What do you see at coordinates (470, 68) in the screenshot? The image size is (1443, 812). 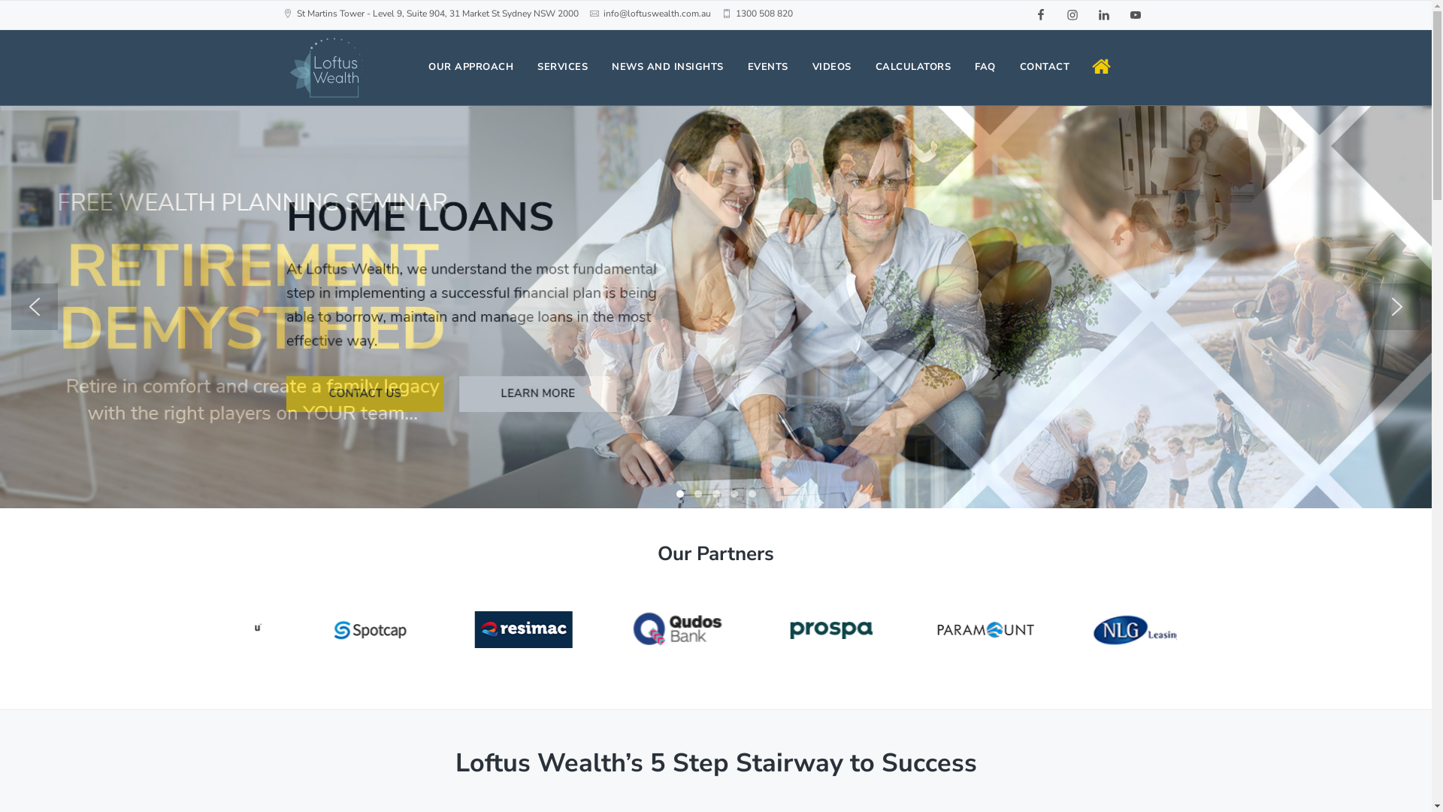 I see `OUR APPROACH` at bounding box center [470, 68].